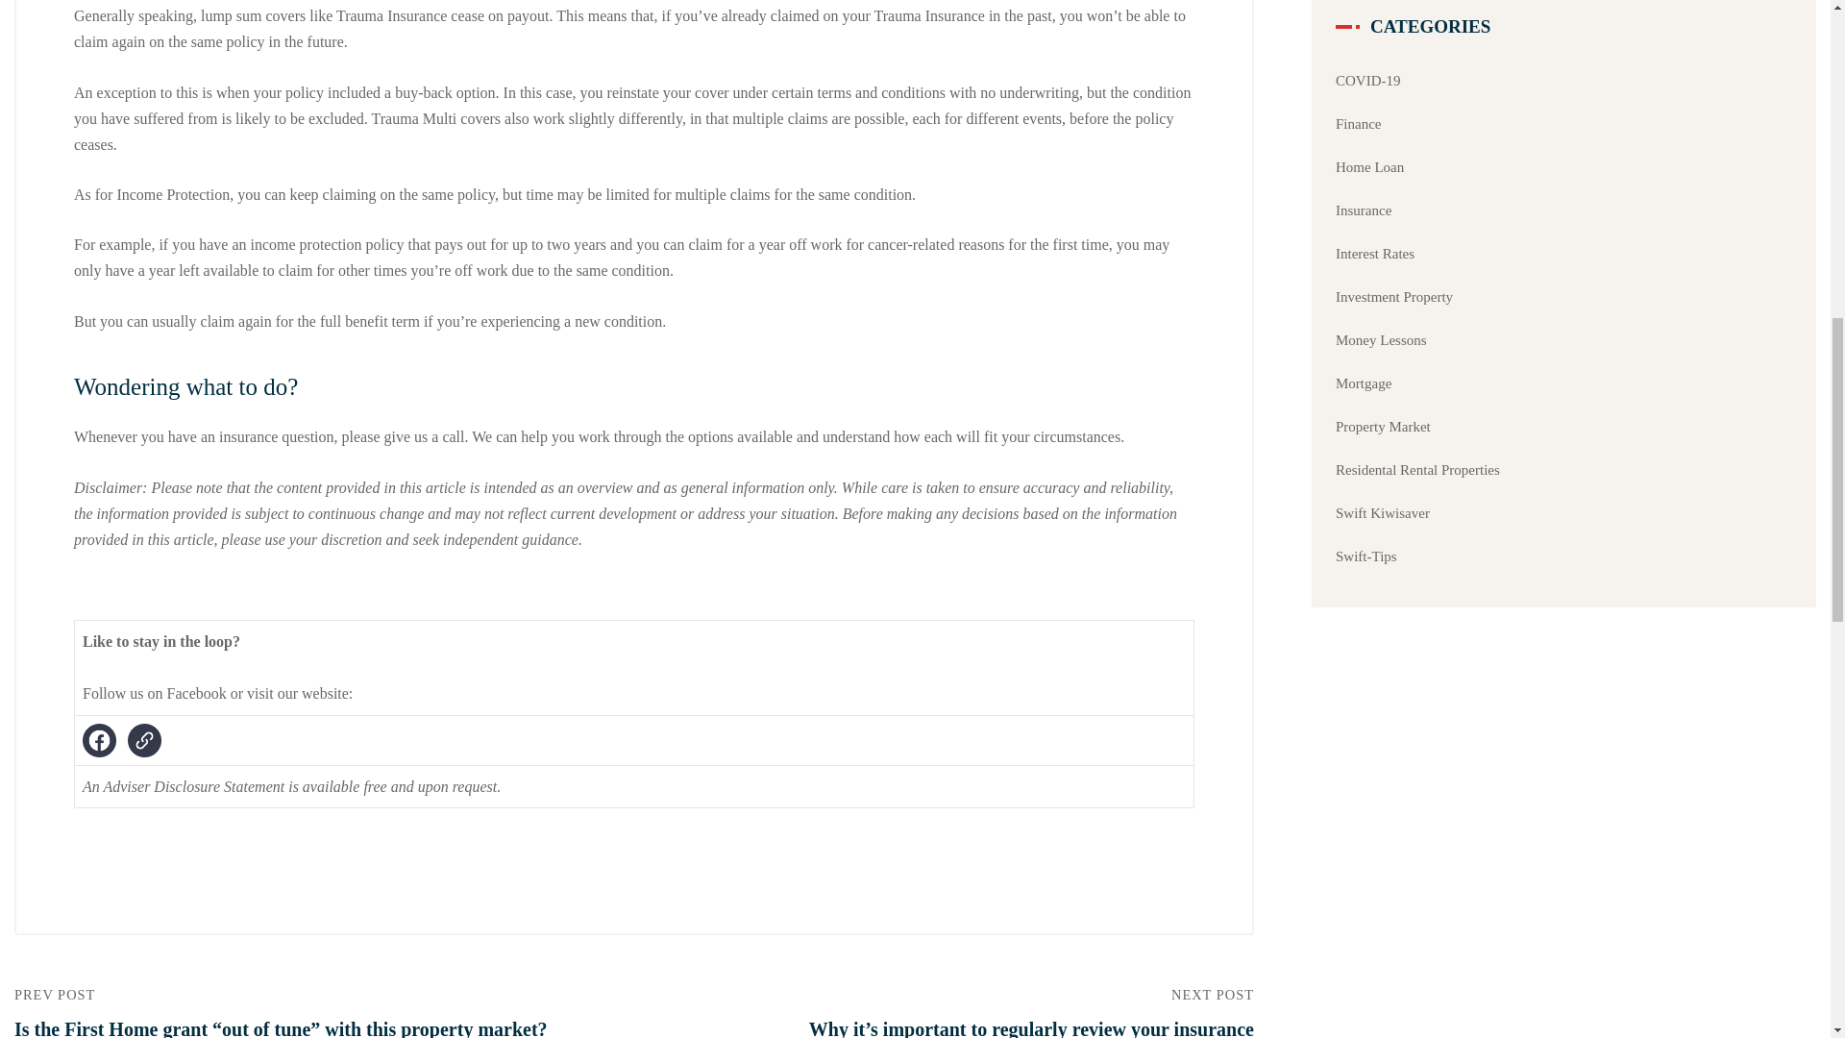 This screenshot has width=1845, height=1038. I want to click on Home Loan, so click(1370, 167).